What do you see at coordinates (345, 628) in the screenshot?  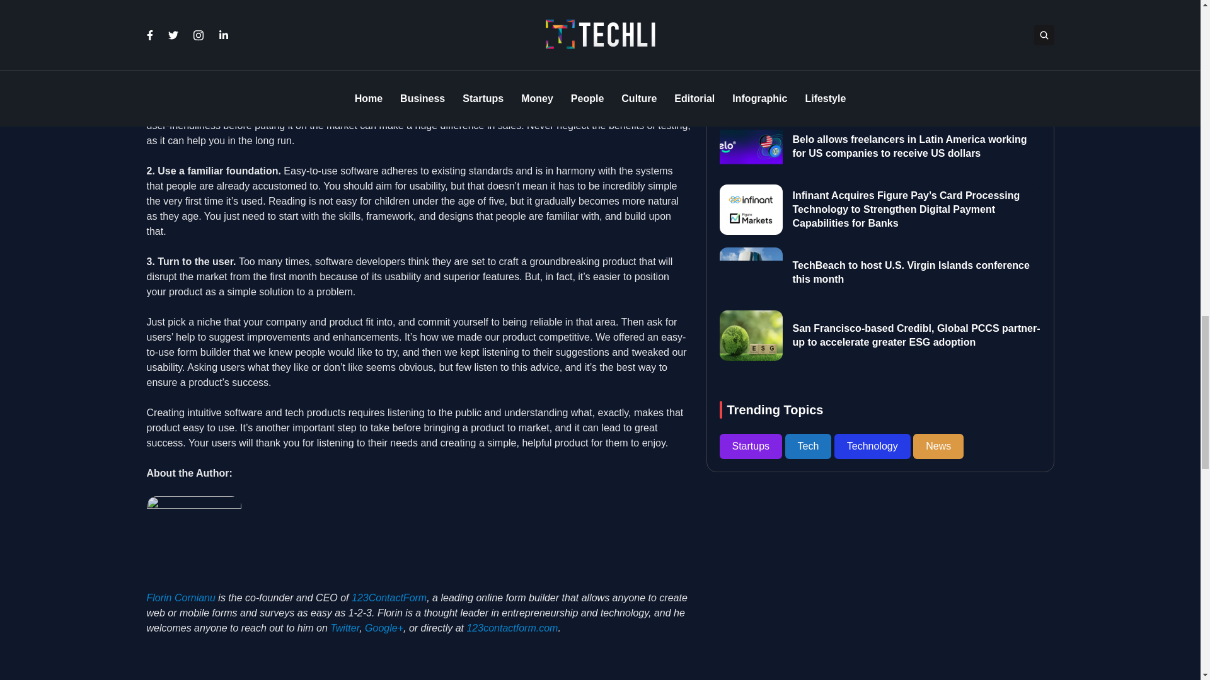 I see `Twitter` at bounding box center [345, 628].